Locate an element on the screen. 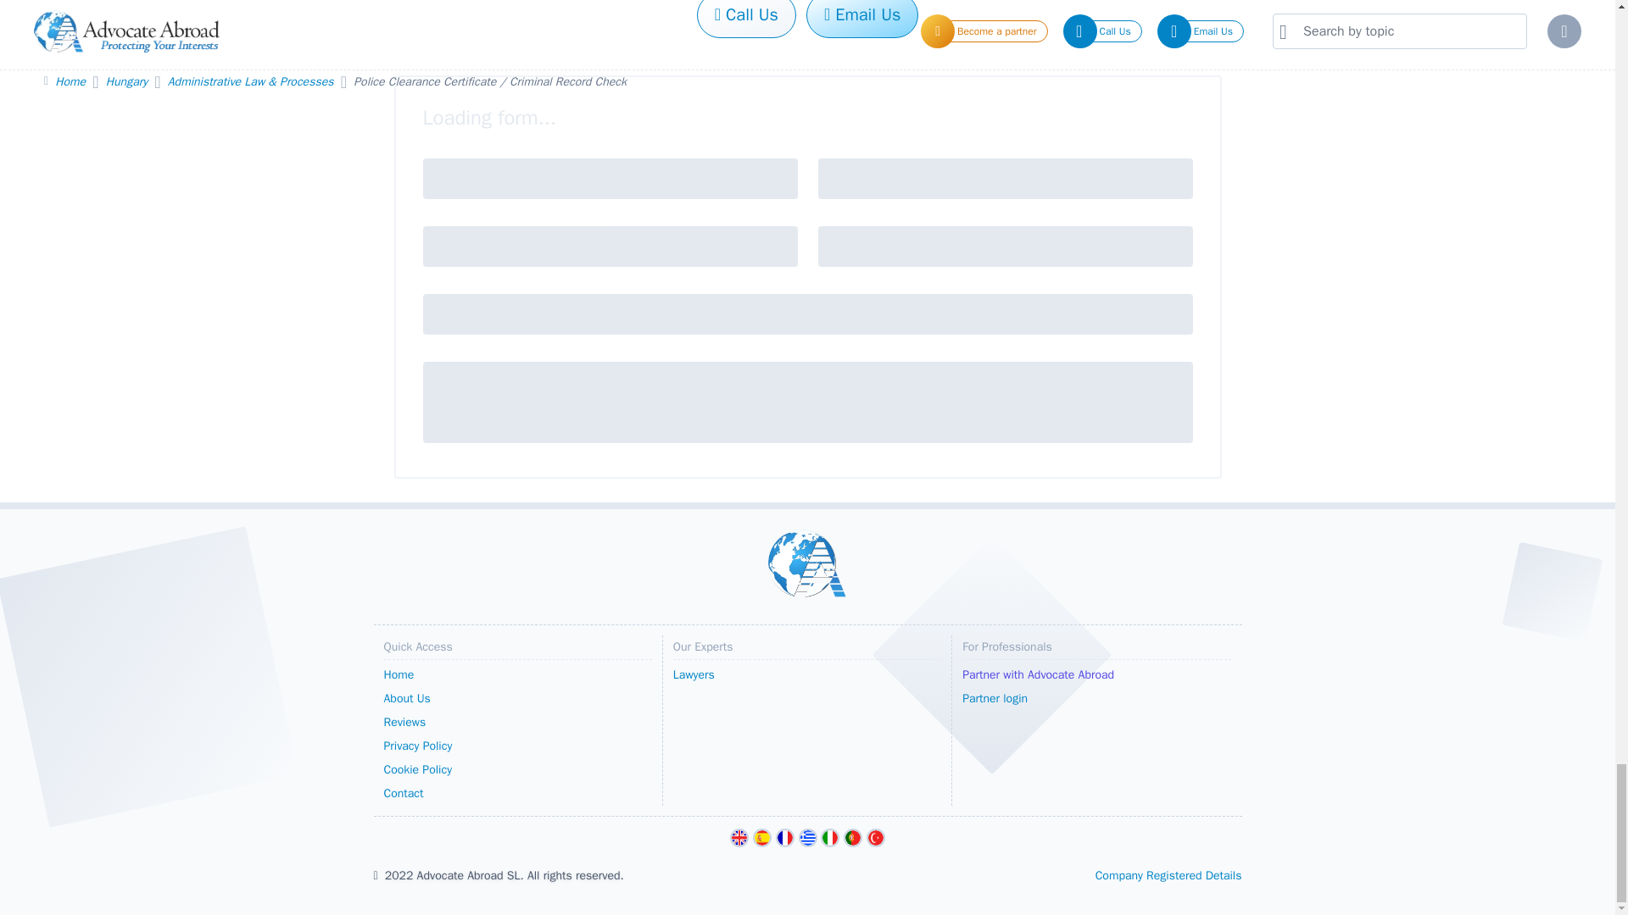 The height and width of the screenshot is (915, 1628). Privacy Policy is located at coordinates (517, 746).